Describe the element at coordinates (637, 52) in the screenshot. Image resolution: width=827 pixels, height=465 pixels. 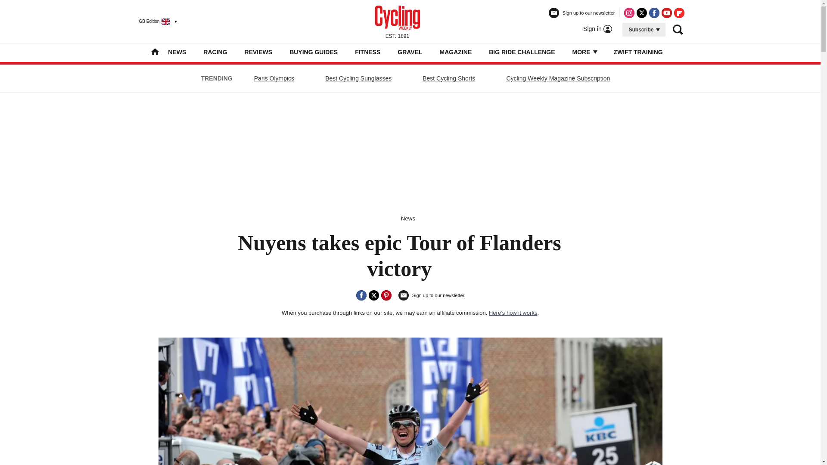
I see `ZWIFT TRAINING` at that location.